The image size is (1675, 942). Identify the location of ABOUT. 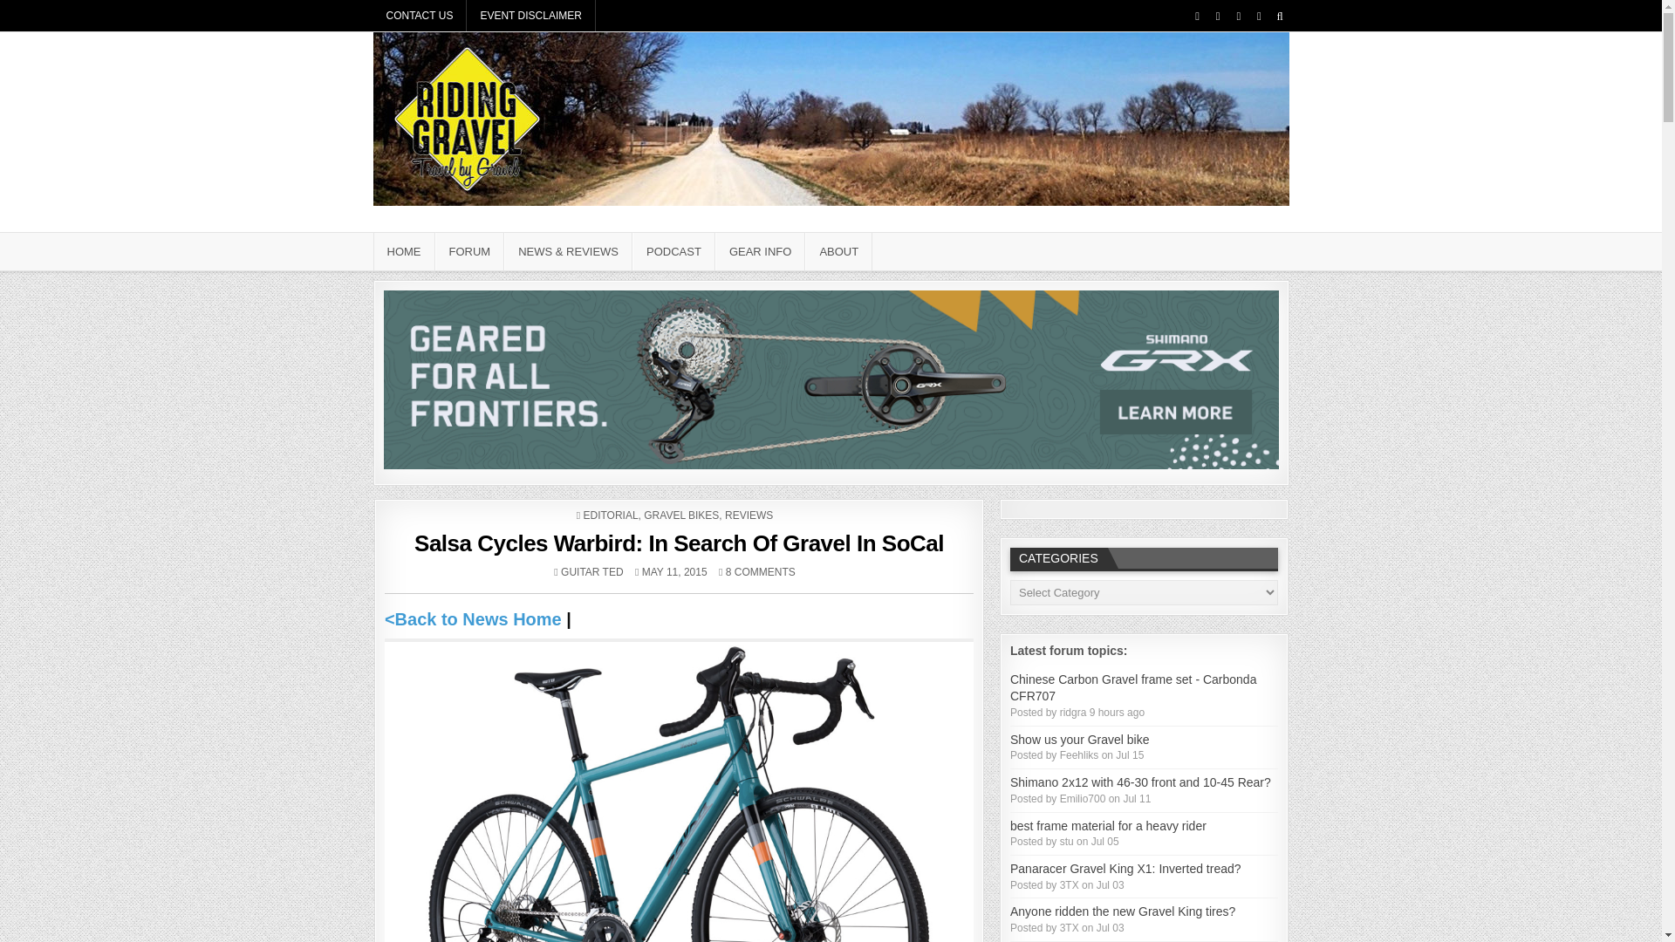
(839, 251).